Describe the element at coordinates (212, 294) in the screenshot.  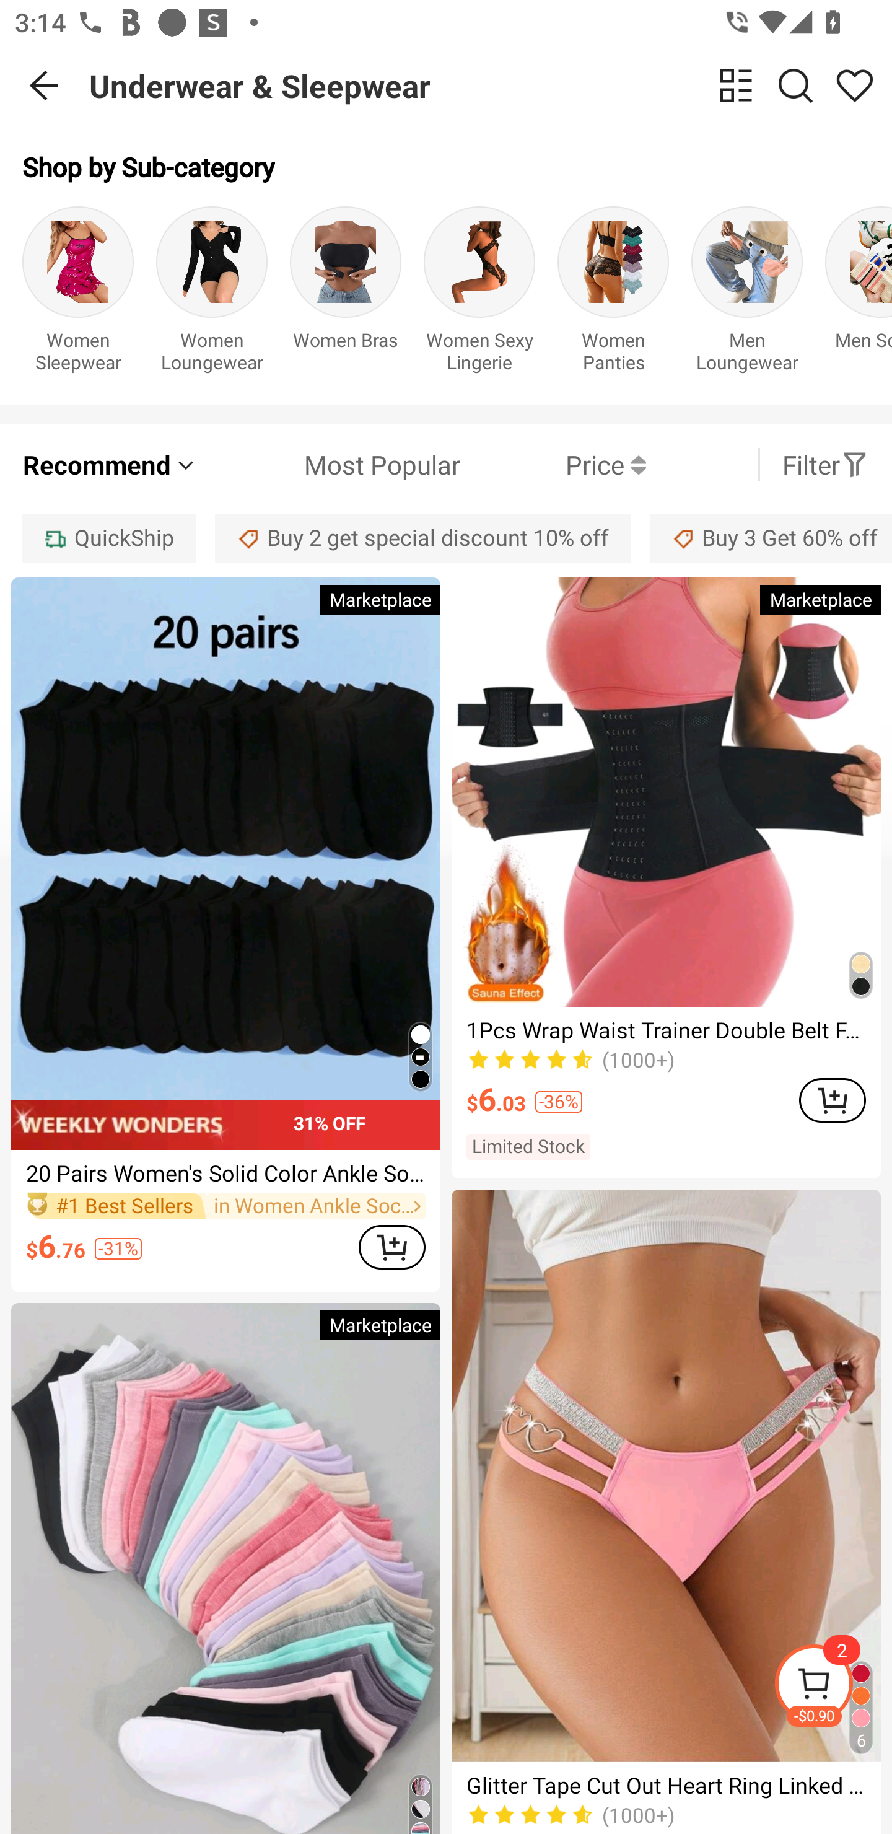
I see `Women Loungewear` at that location.